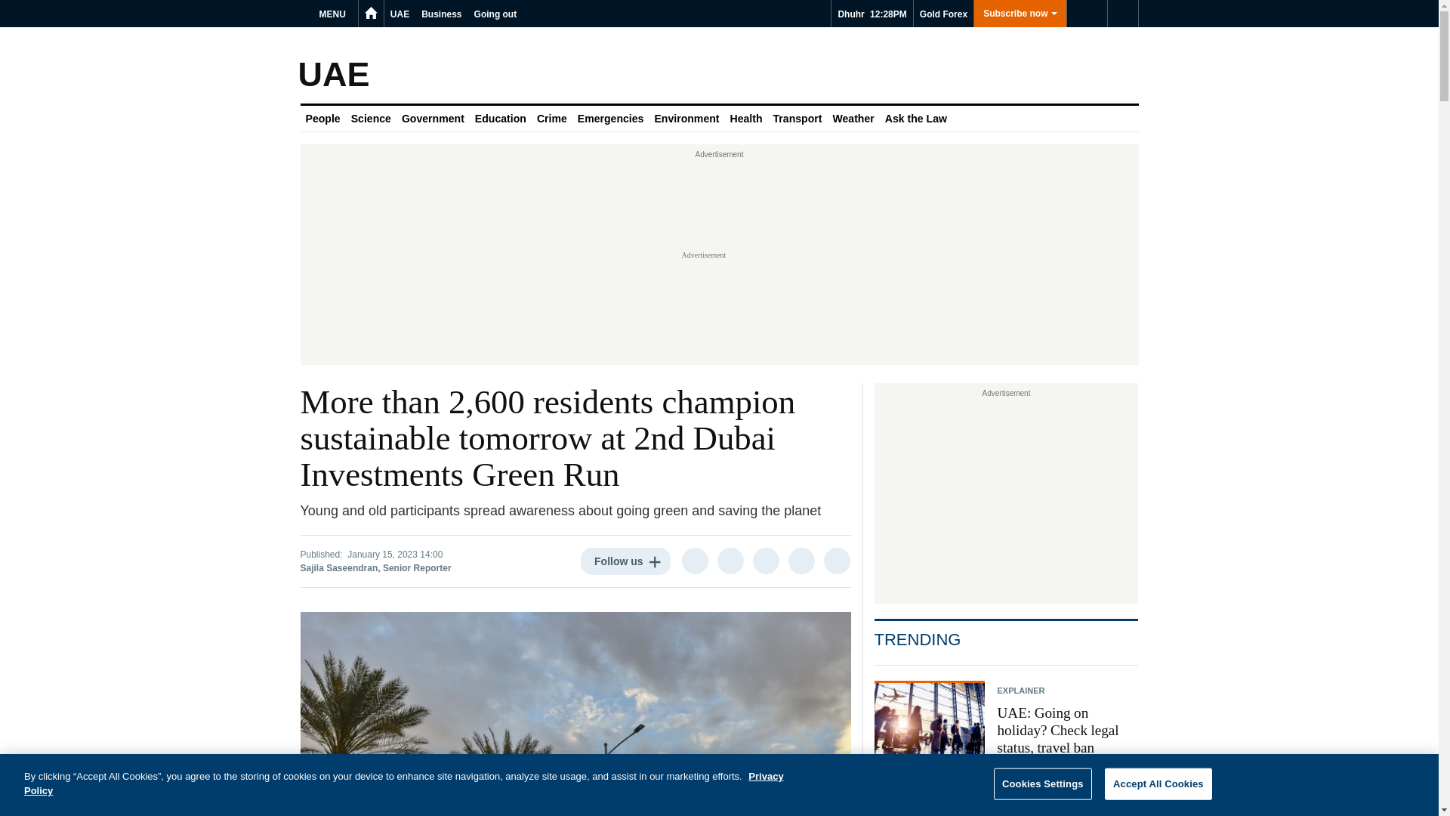  Describe the element at coordinates (872, 14) in the screenshot. I see `Dhuhr 12:28PM` at that location.